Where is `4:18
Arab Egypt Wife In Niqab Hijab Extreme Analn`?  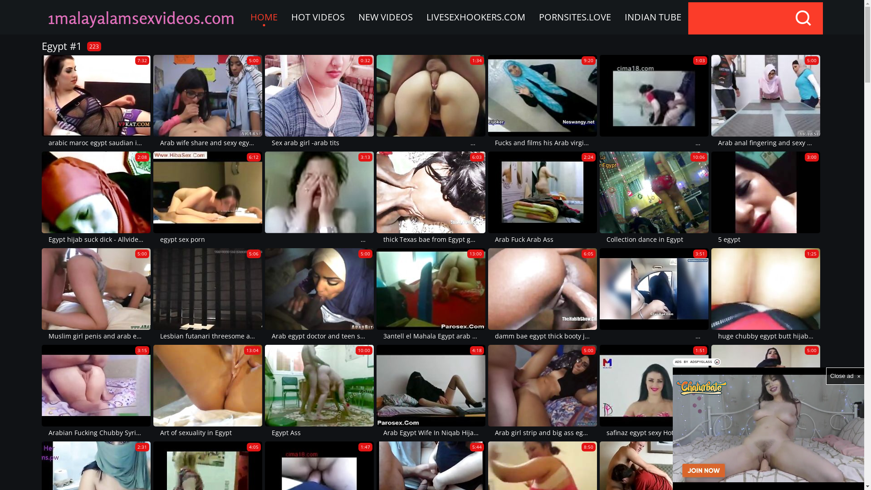 4:18
Arab Egypt Wife In Niqab Hijab Extreme Analn is located at coordinates (431, 392).